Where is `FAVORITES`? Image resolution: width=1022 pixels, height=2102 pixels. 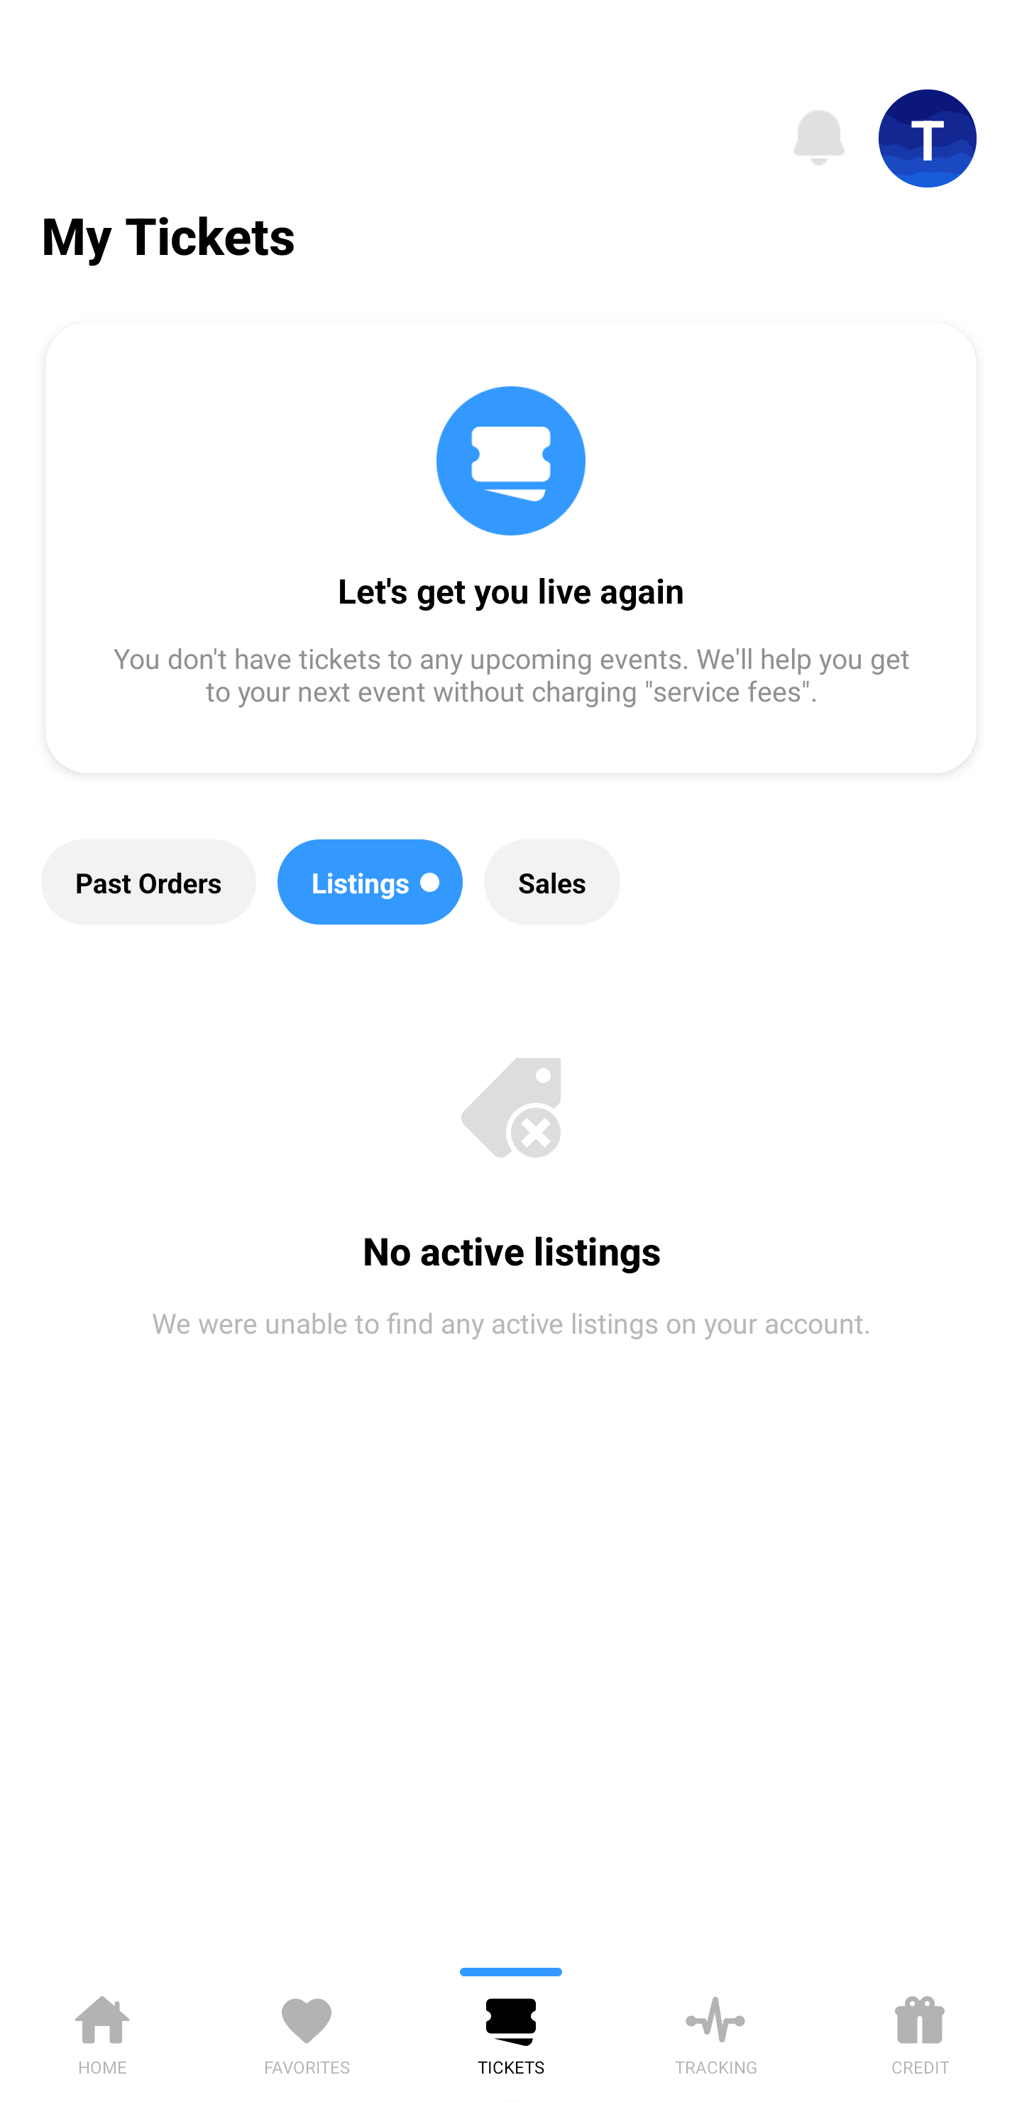 FAVORITES is located at coordinates (307, 2031).